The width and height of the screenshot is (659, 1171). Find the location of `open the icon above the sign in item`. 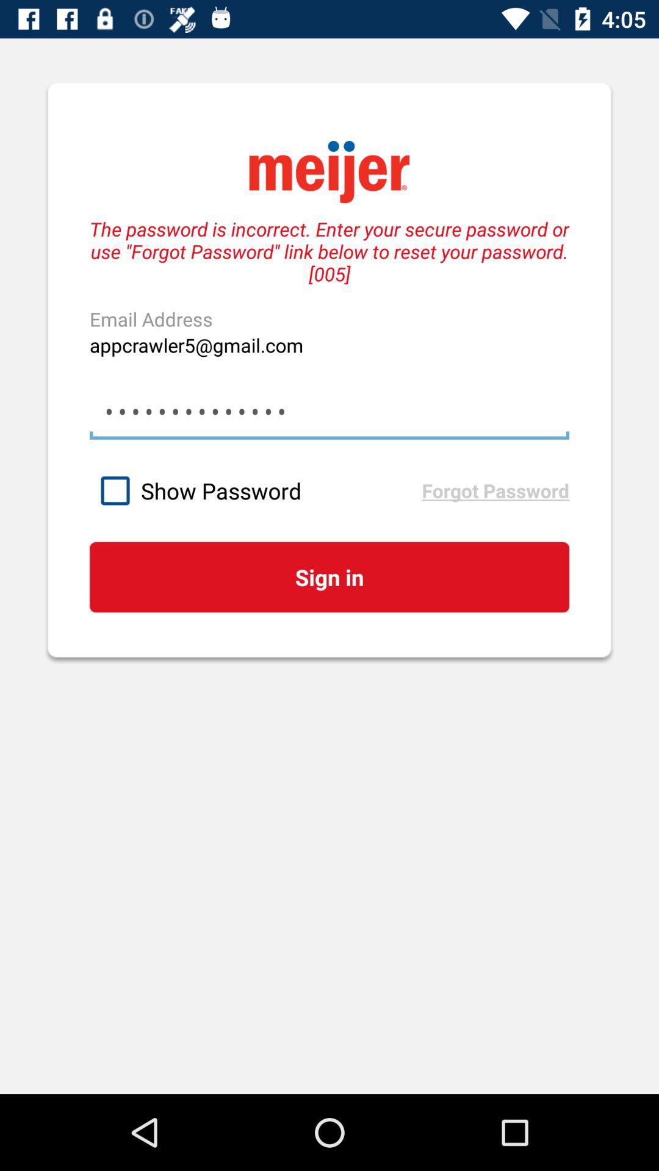

open the icon above the sign in item is located at coordinates (255, 490).